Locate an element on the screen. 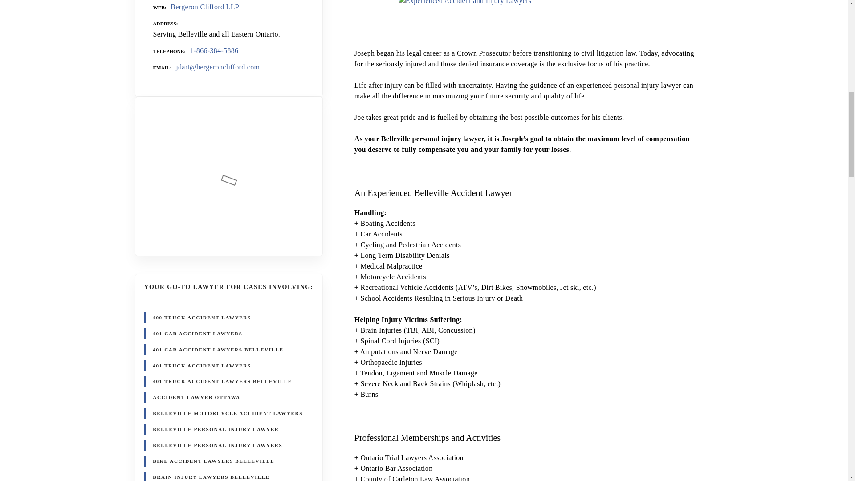 Image resolution: width=855 pixels, height=481 pixels. 401 TRUCK ACCIDENT LAWYERS BELLEVILLE is located at coordinates (222, 382).